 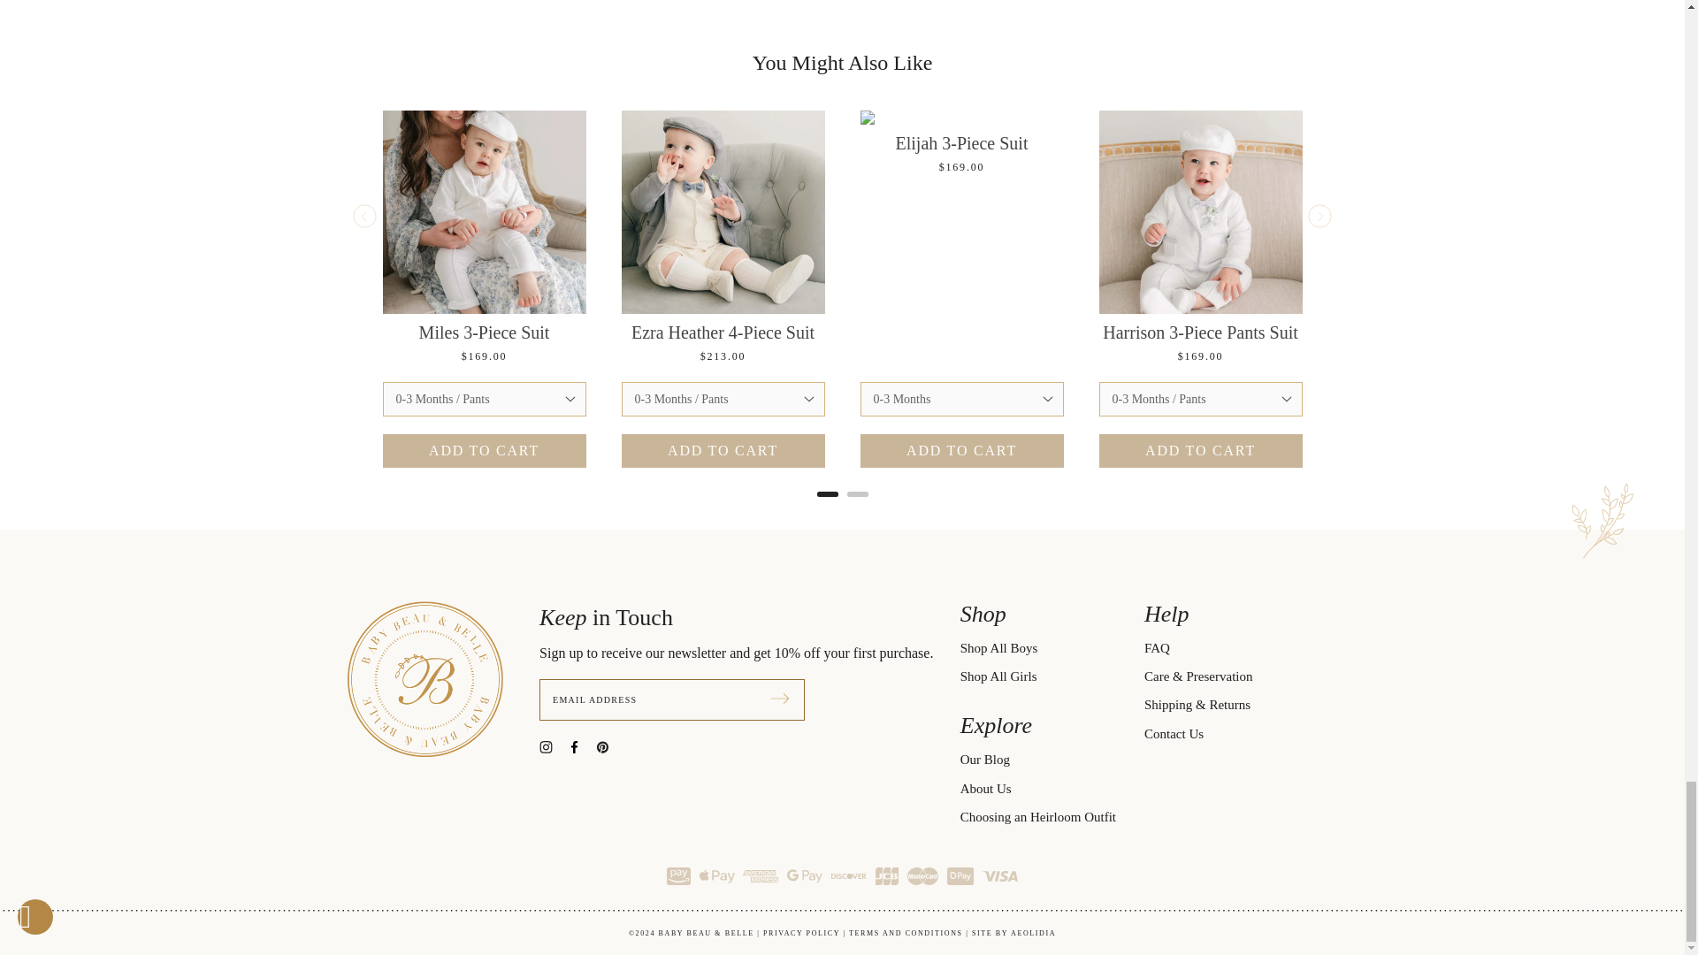 I want to click on Baby Beau and Belle on Facebook, so click(x=581, y=745).